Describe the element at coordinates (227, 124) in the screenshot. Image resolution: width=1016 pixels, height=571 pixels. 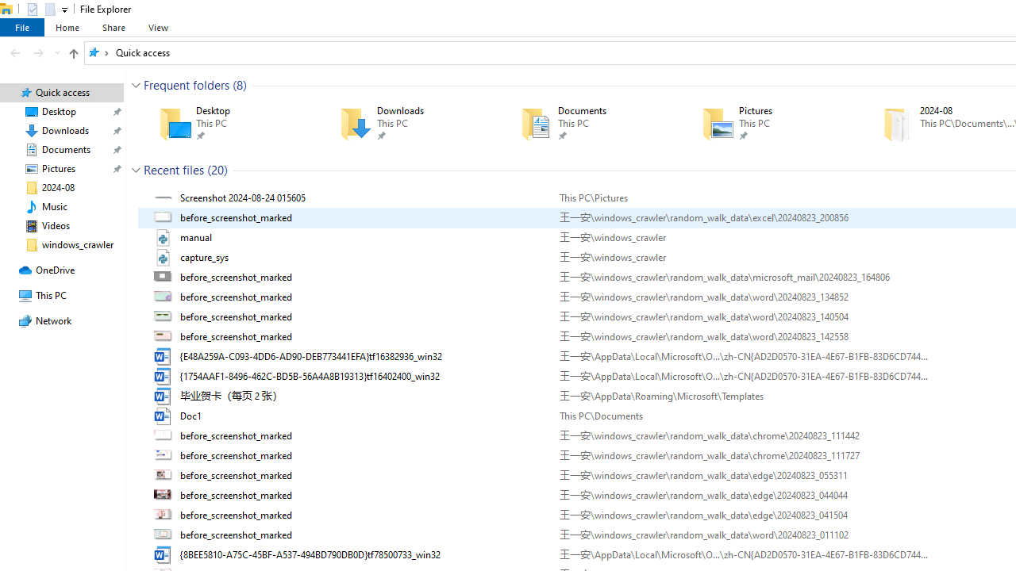
I see `Desktop` at that location.